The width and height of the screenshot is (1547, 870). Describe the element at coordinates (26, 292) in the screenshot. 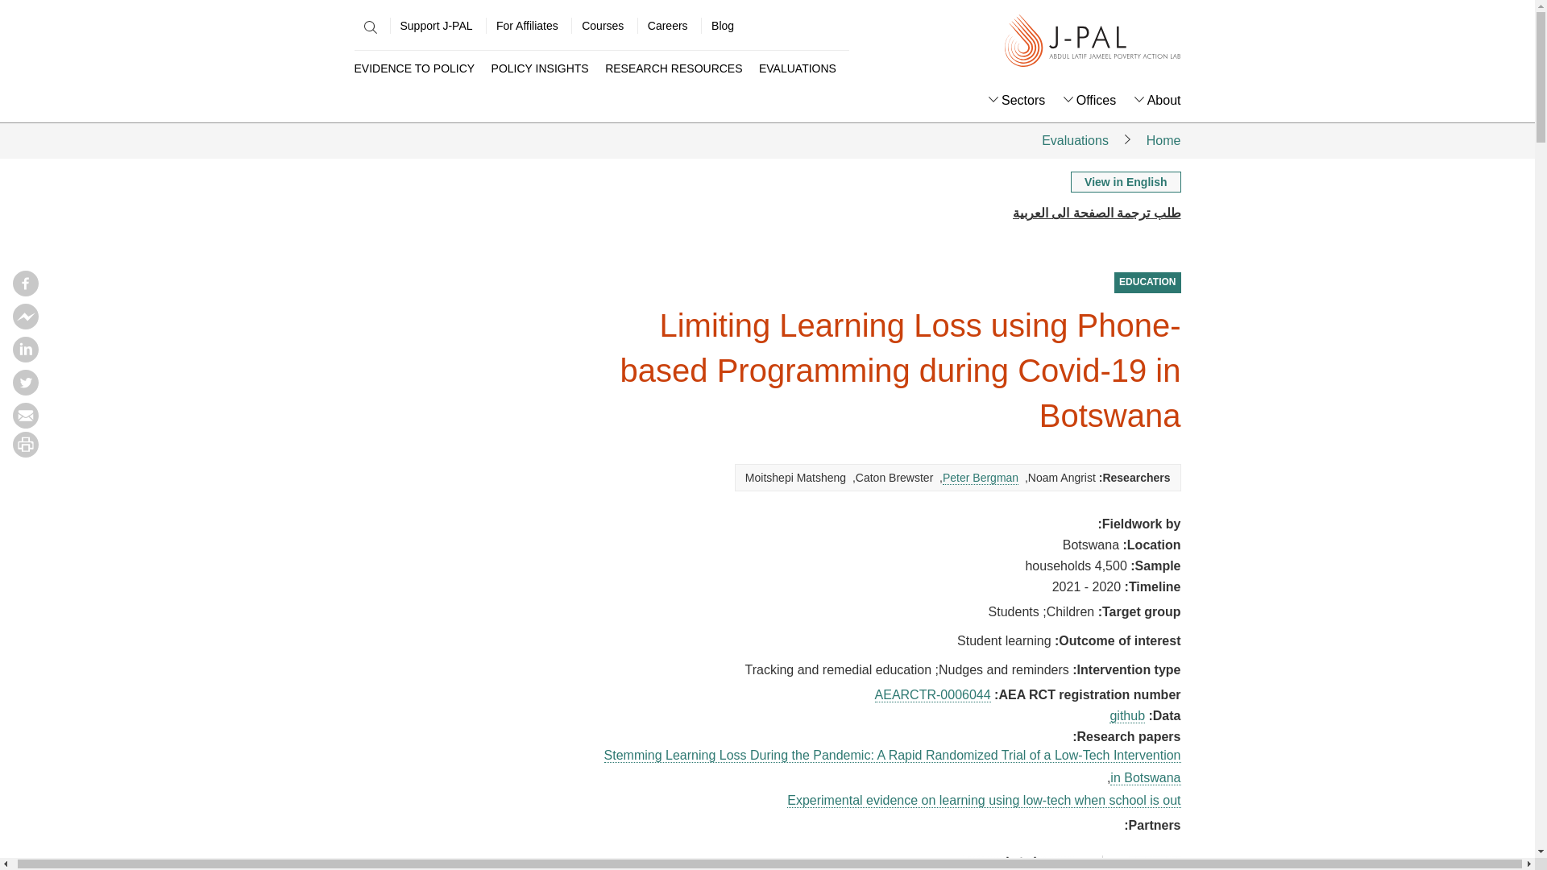

I see `Facebook` at that location.